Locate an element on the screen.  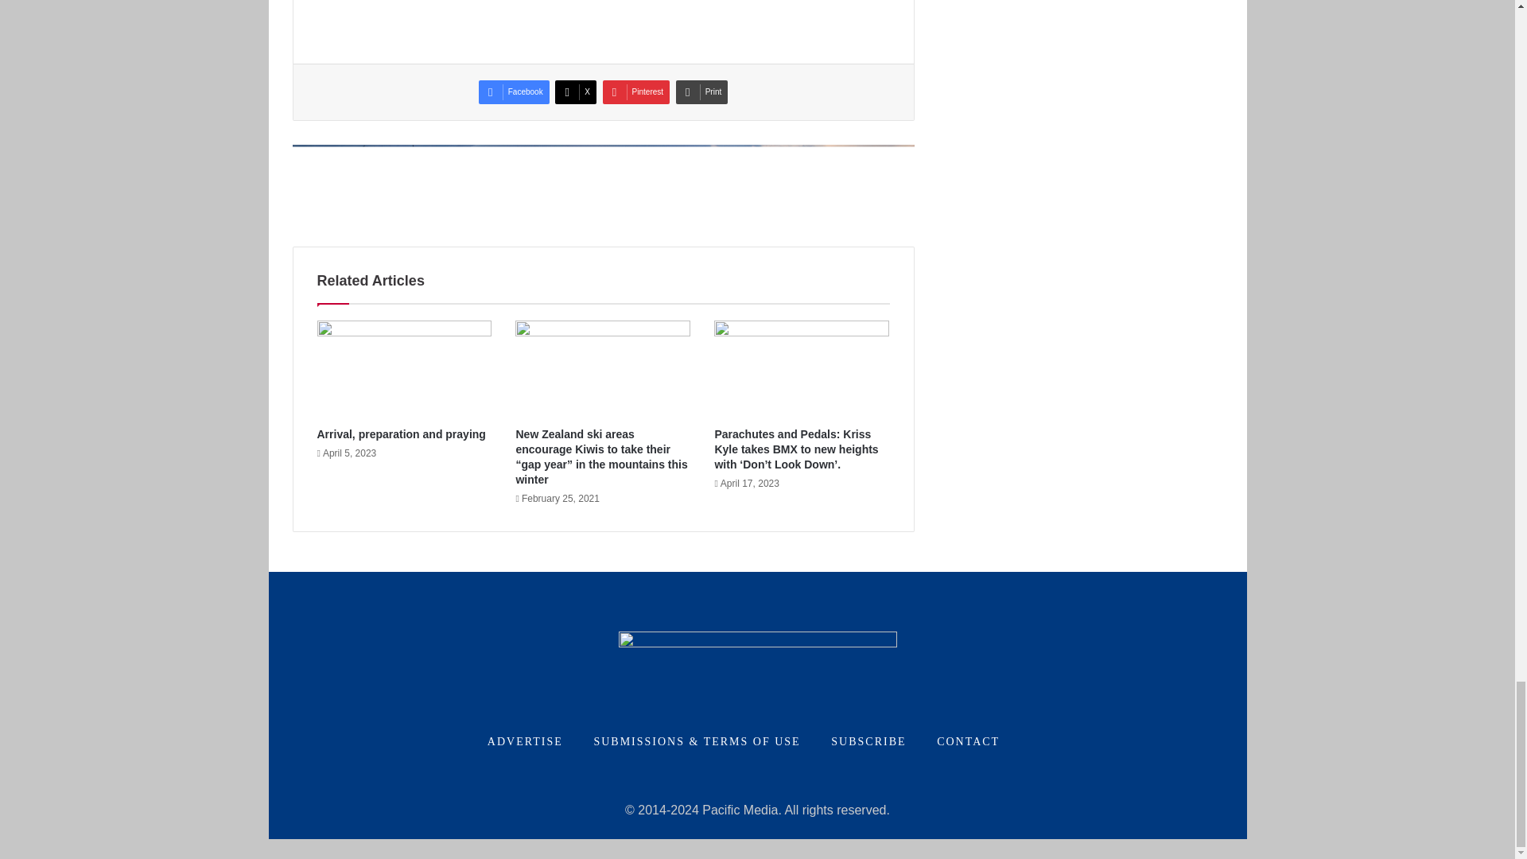
Print is located at coordinates (701, 92).